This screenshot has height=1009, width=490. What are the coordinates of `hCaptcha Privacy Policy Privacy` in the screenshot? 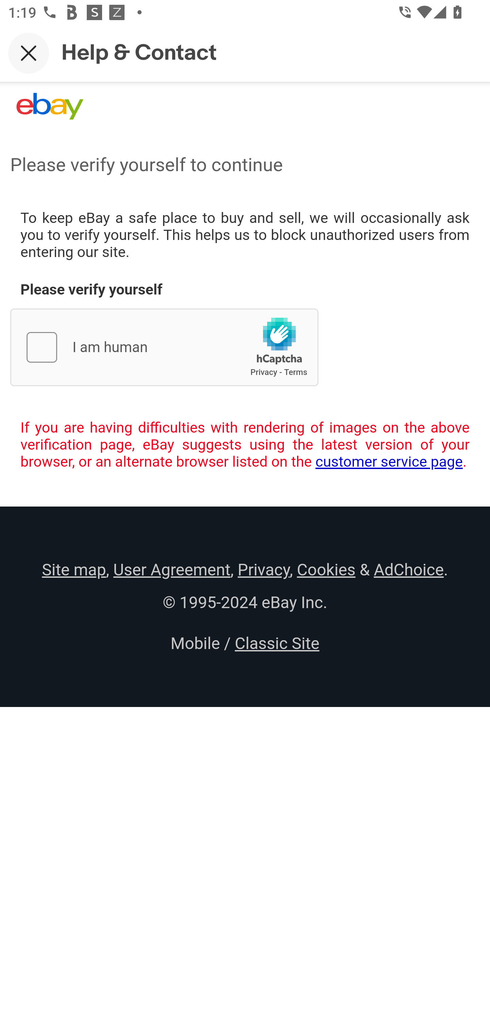 It's located at (264, 372).